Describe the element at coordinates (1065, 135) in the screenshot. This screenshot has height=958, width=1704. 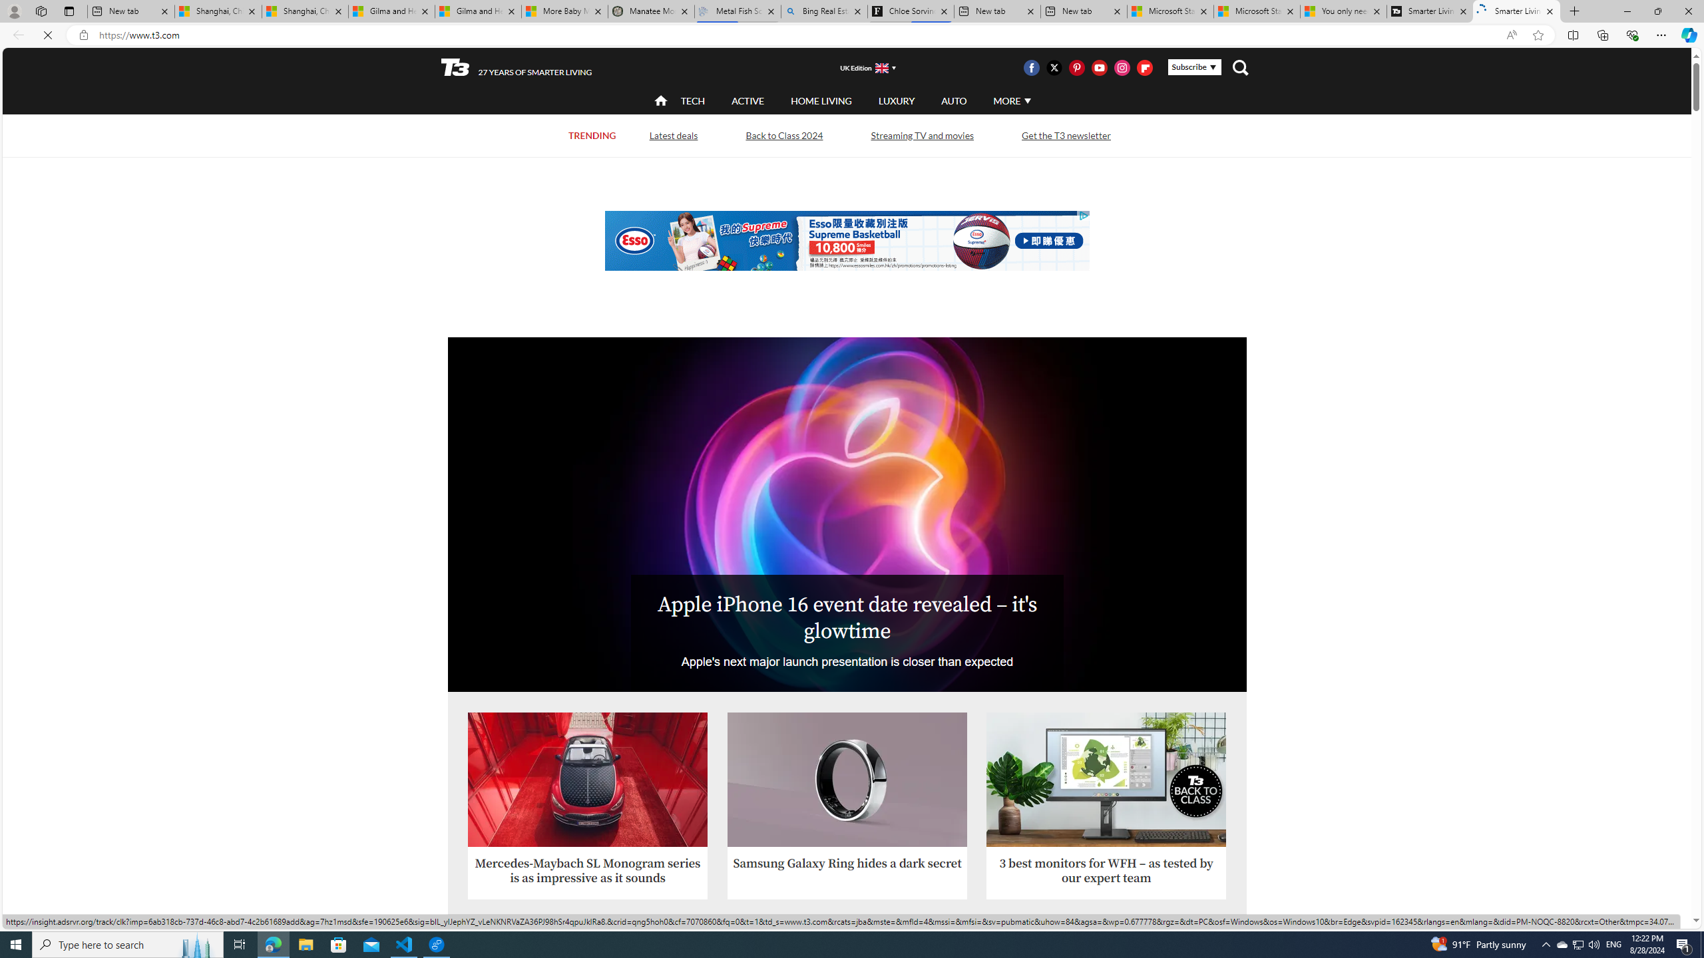
I see `Get the T3 newsletter` at that location.